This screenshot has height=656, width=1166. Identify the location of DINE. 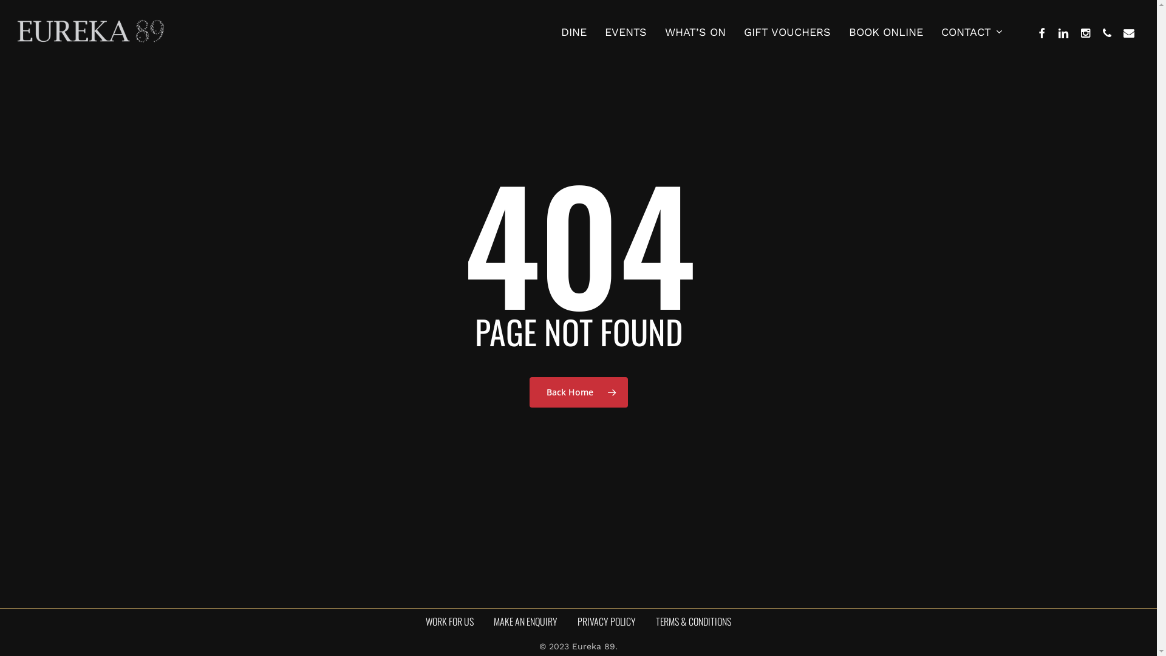
(574, 32).